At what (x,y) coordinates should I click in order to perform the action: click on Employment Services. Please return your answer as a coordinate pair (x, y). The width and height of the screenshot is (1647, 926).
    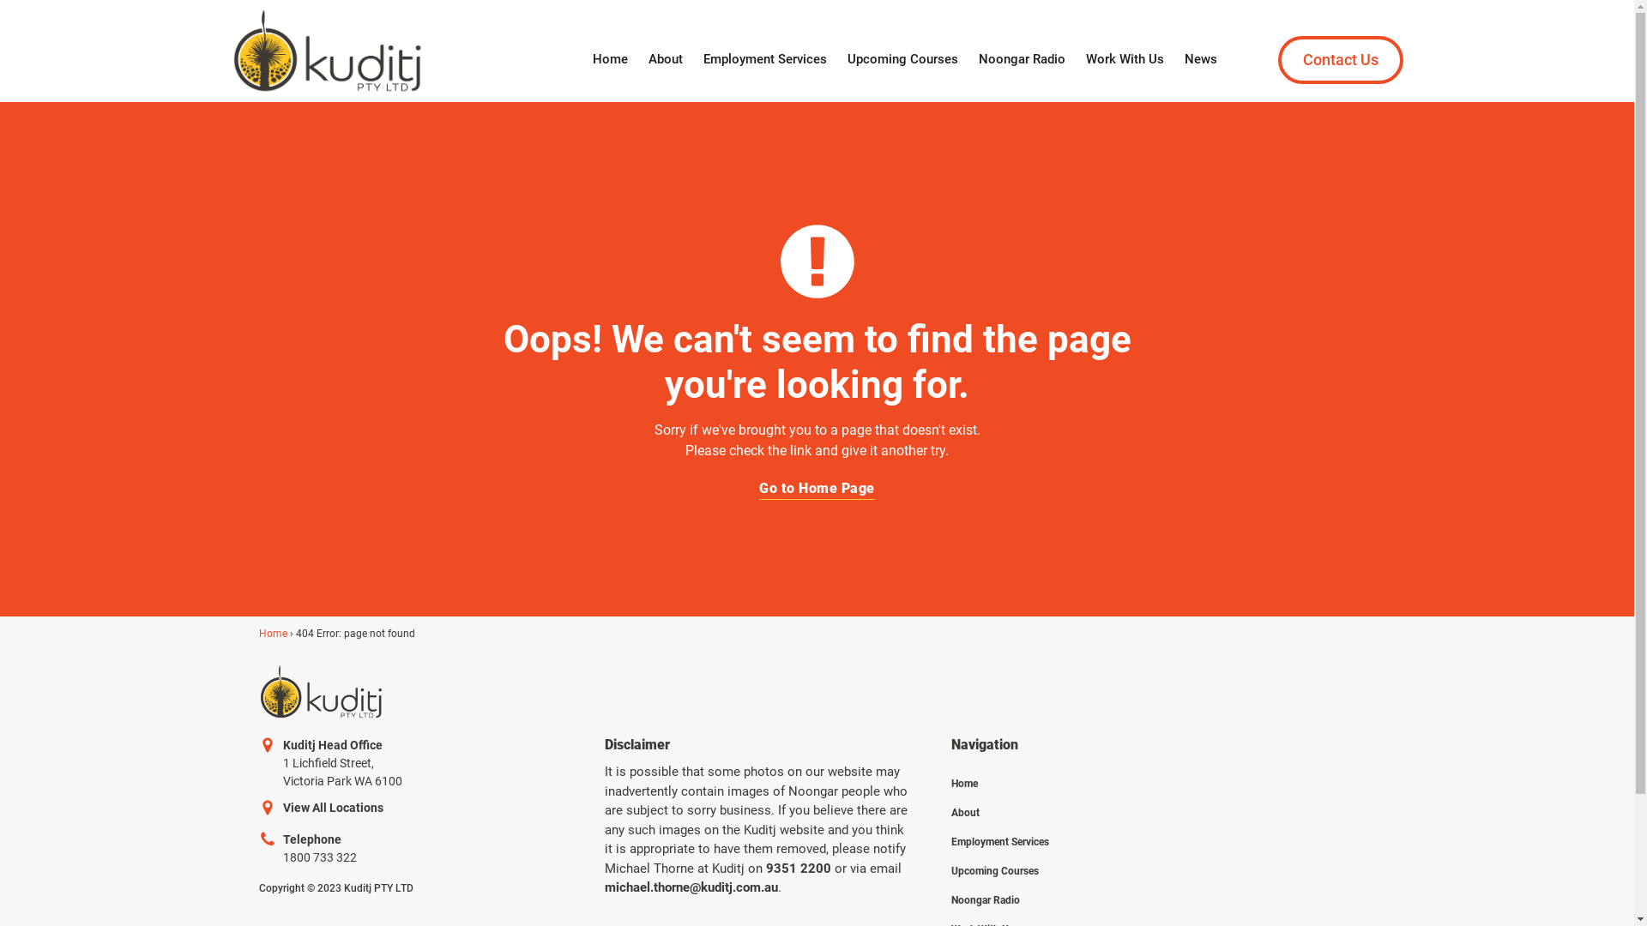
    Looking at the image, I should click on (1000, 835).